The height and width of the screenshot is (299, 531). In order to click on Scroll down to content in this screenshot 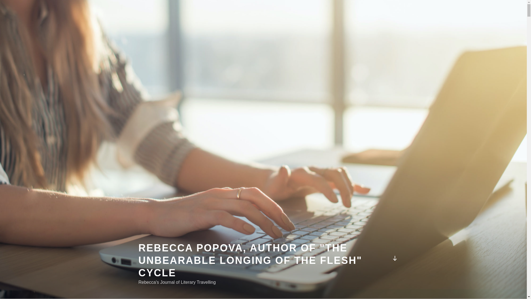, I will do `click(394, 258)`.